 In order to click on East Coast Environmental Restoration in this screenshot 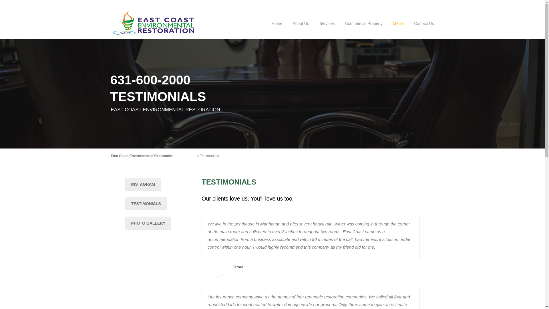, I will do `click(148, 156)`.